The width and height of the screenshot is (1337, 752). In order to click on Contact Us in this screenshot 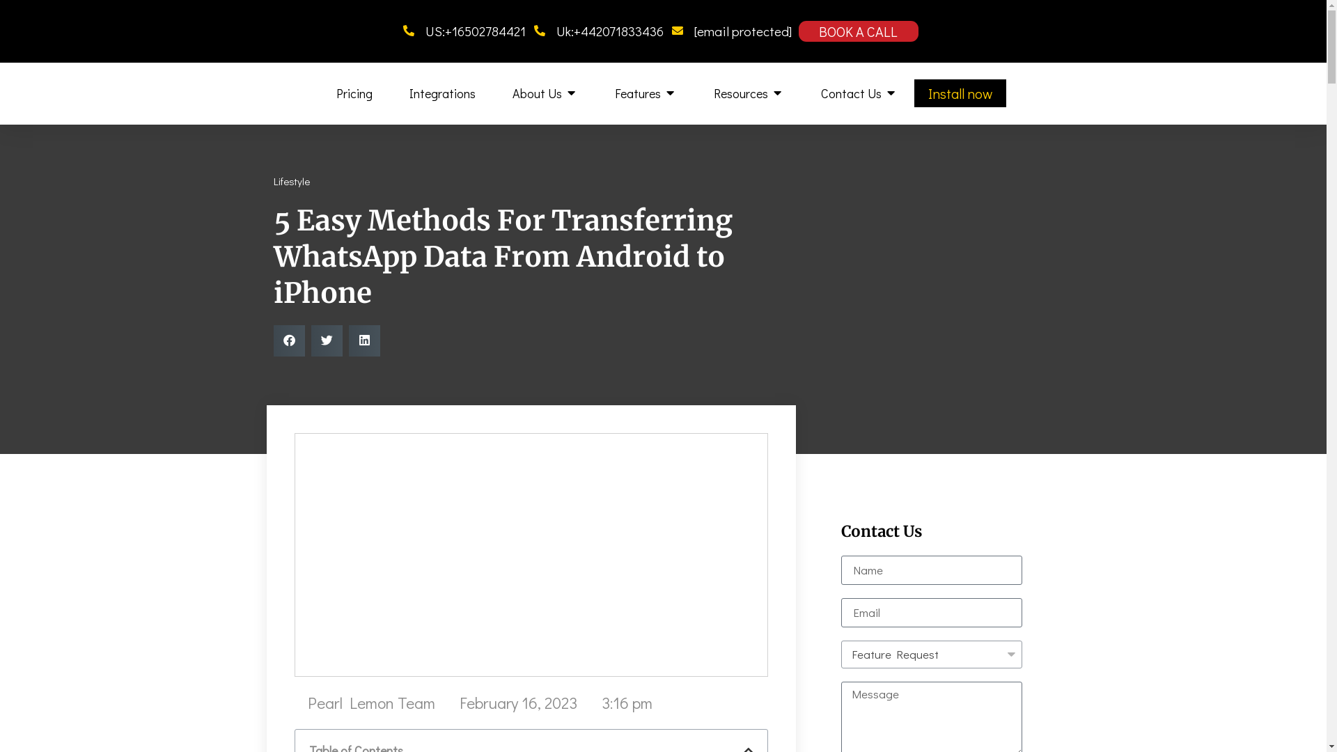, I will do `click(851, 93)`.